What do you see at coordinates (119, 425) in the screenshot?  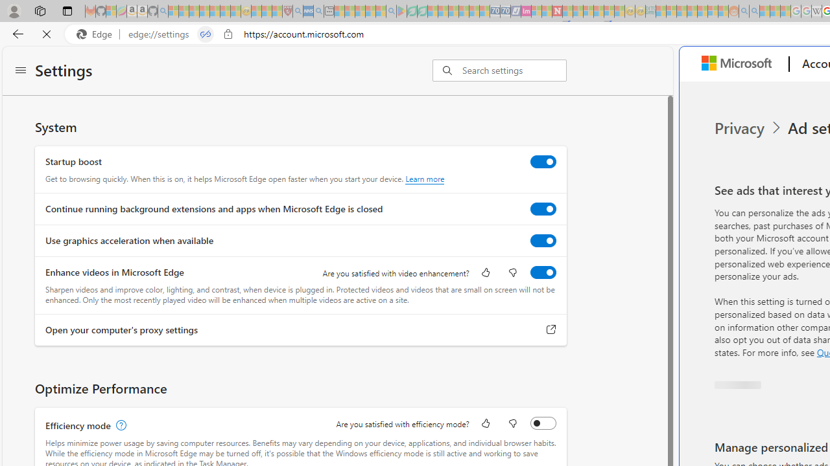 I see `Efficiency mode, learn more` at bounding box center [119, 425].